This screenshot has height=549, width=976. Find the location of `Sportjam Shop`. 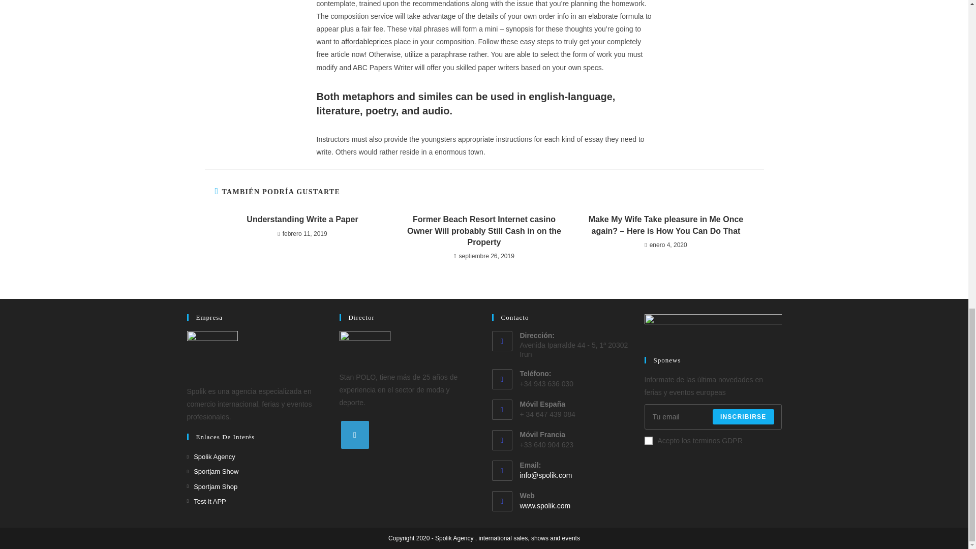

Sportjam Shop is located at coordinates (212, 486).